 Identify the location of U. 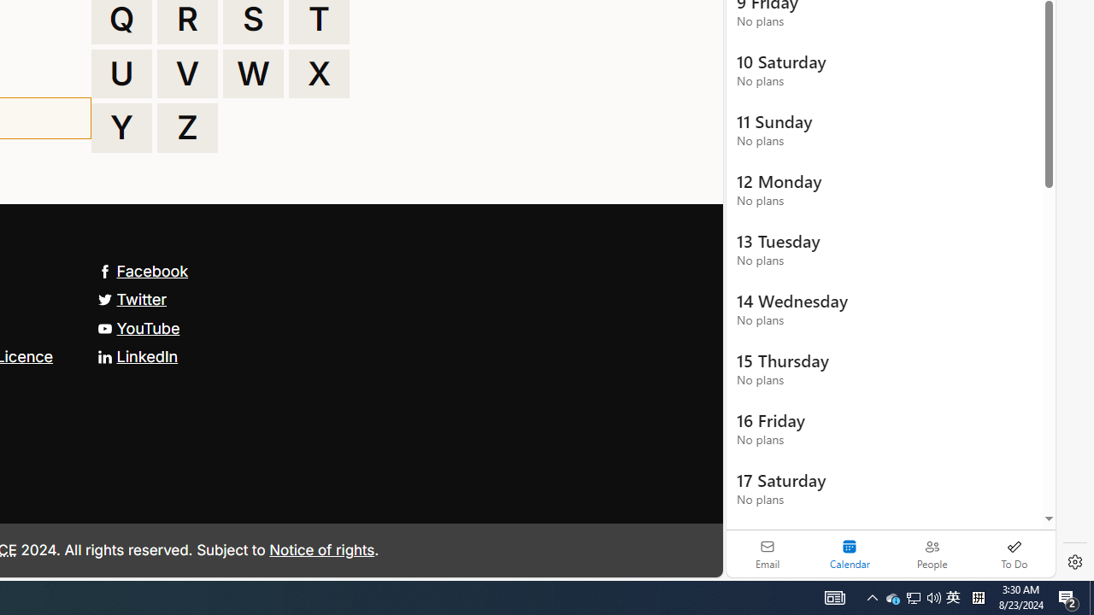
(121, 73).